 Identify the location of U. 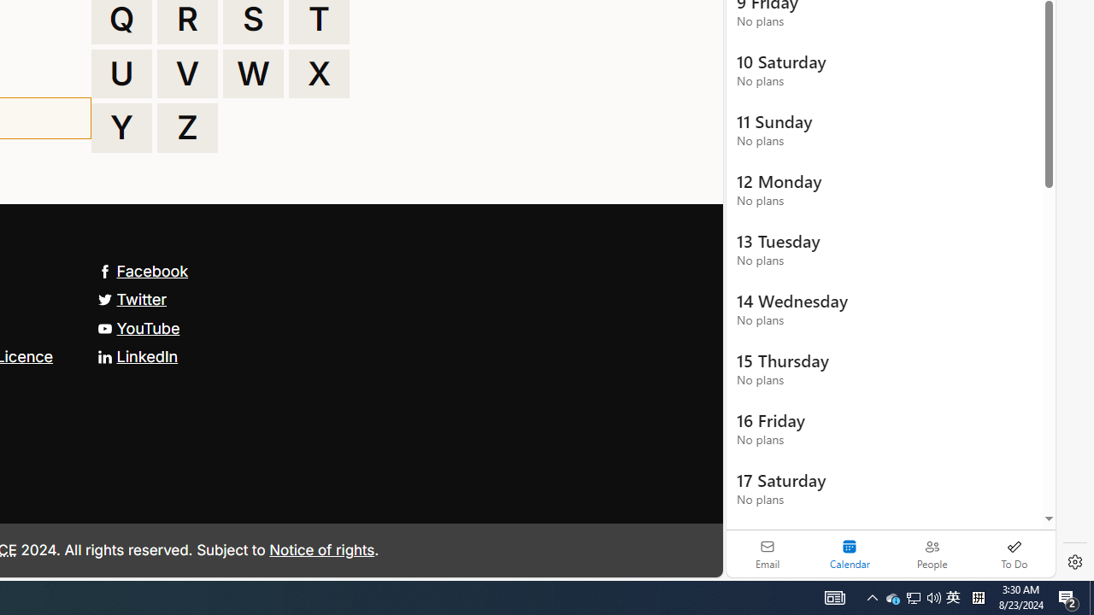
(121, 73).